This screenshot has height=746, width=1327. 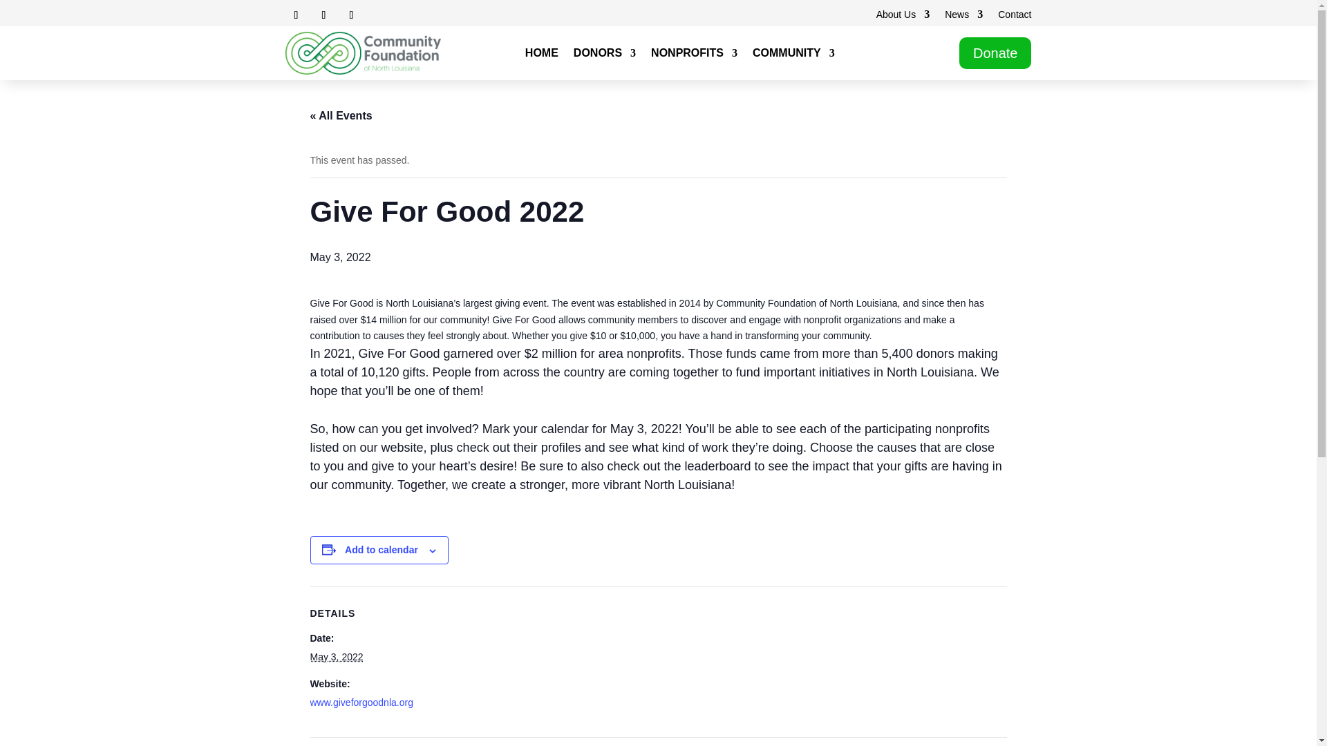 I want to click on COMMUNITY, so click(x=793, y=55).